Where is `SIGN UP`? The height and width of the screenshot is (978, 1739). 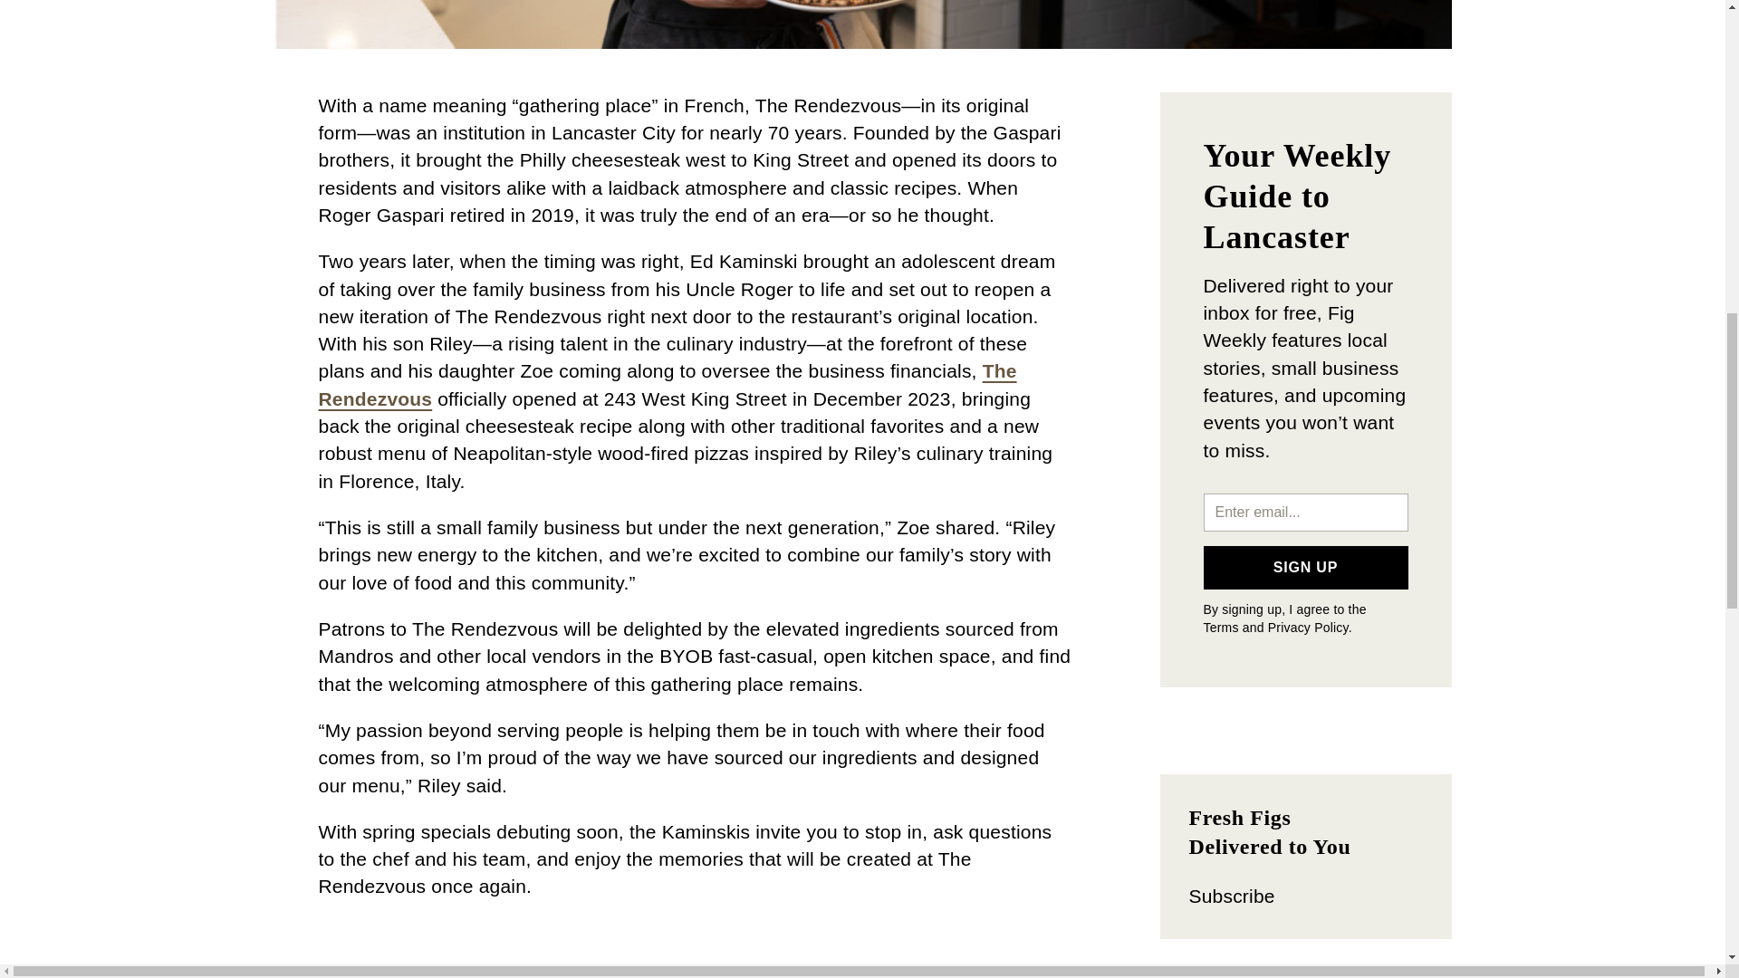 SIGN UP is located at coordinates (1304, 567).